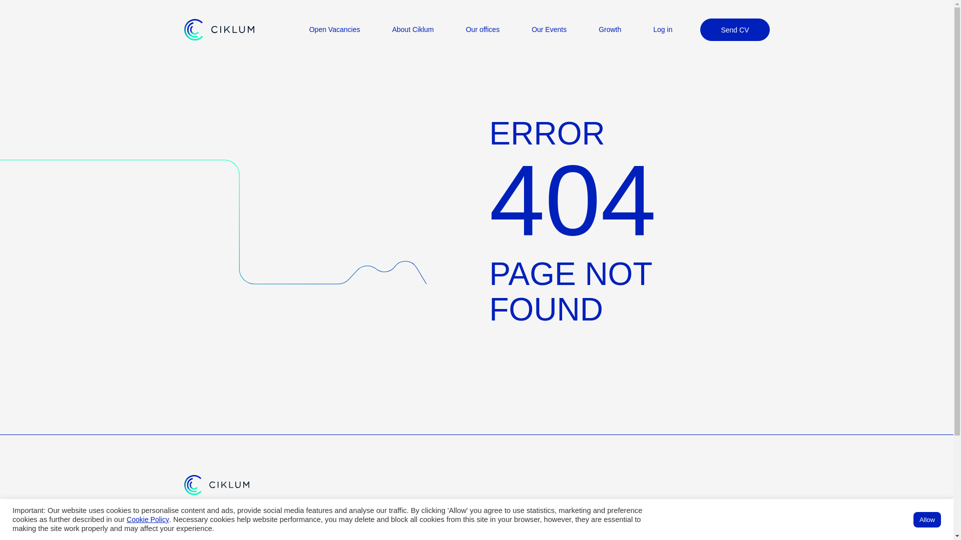 Image resolution: width=961 pixels, height=540 pixels. Describe the element at coordinates (927, 519) in the screenshot. I see `Allow` at that location.